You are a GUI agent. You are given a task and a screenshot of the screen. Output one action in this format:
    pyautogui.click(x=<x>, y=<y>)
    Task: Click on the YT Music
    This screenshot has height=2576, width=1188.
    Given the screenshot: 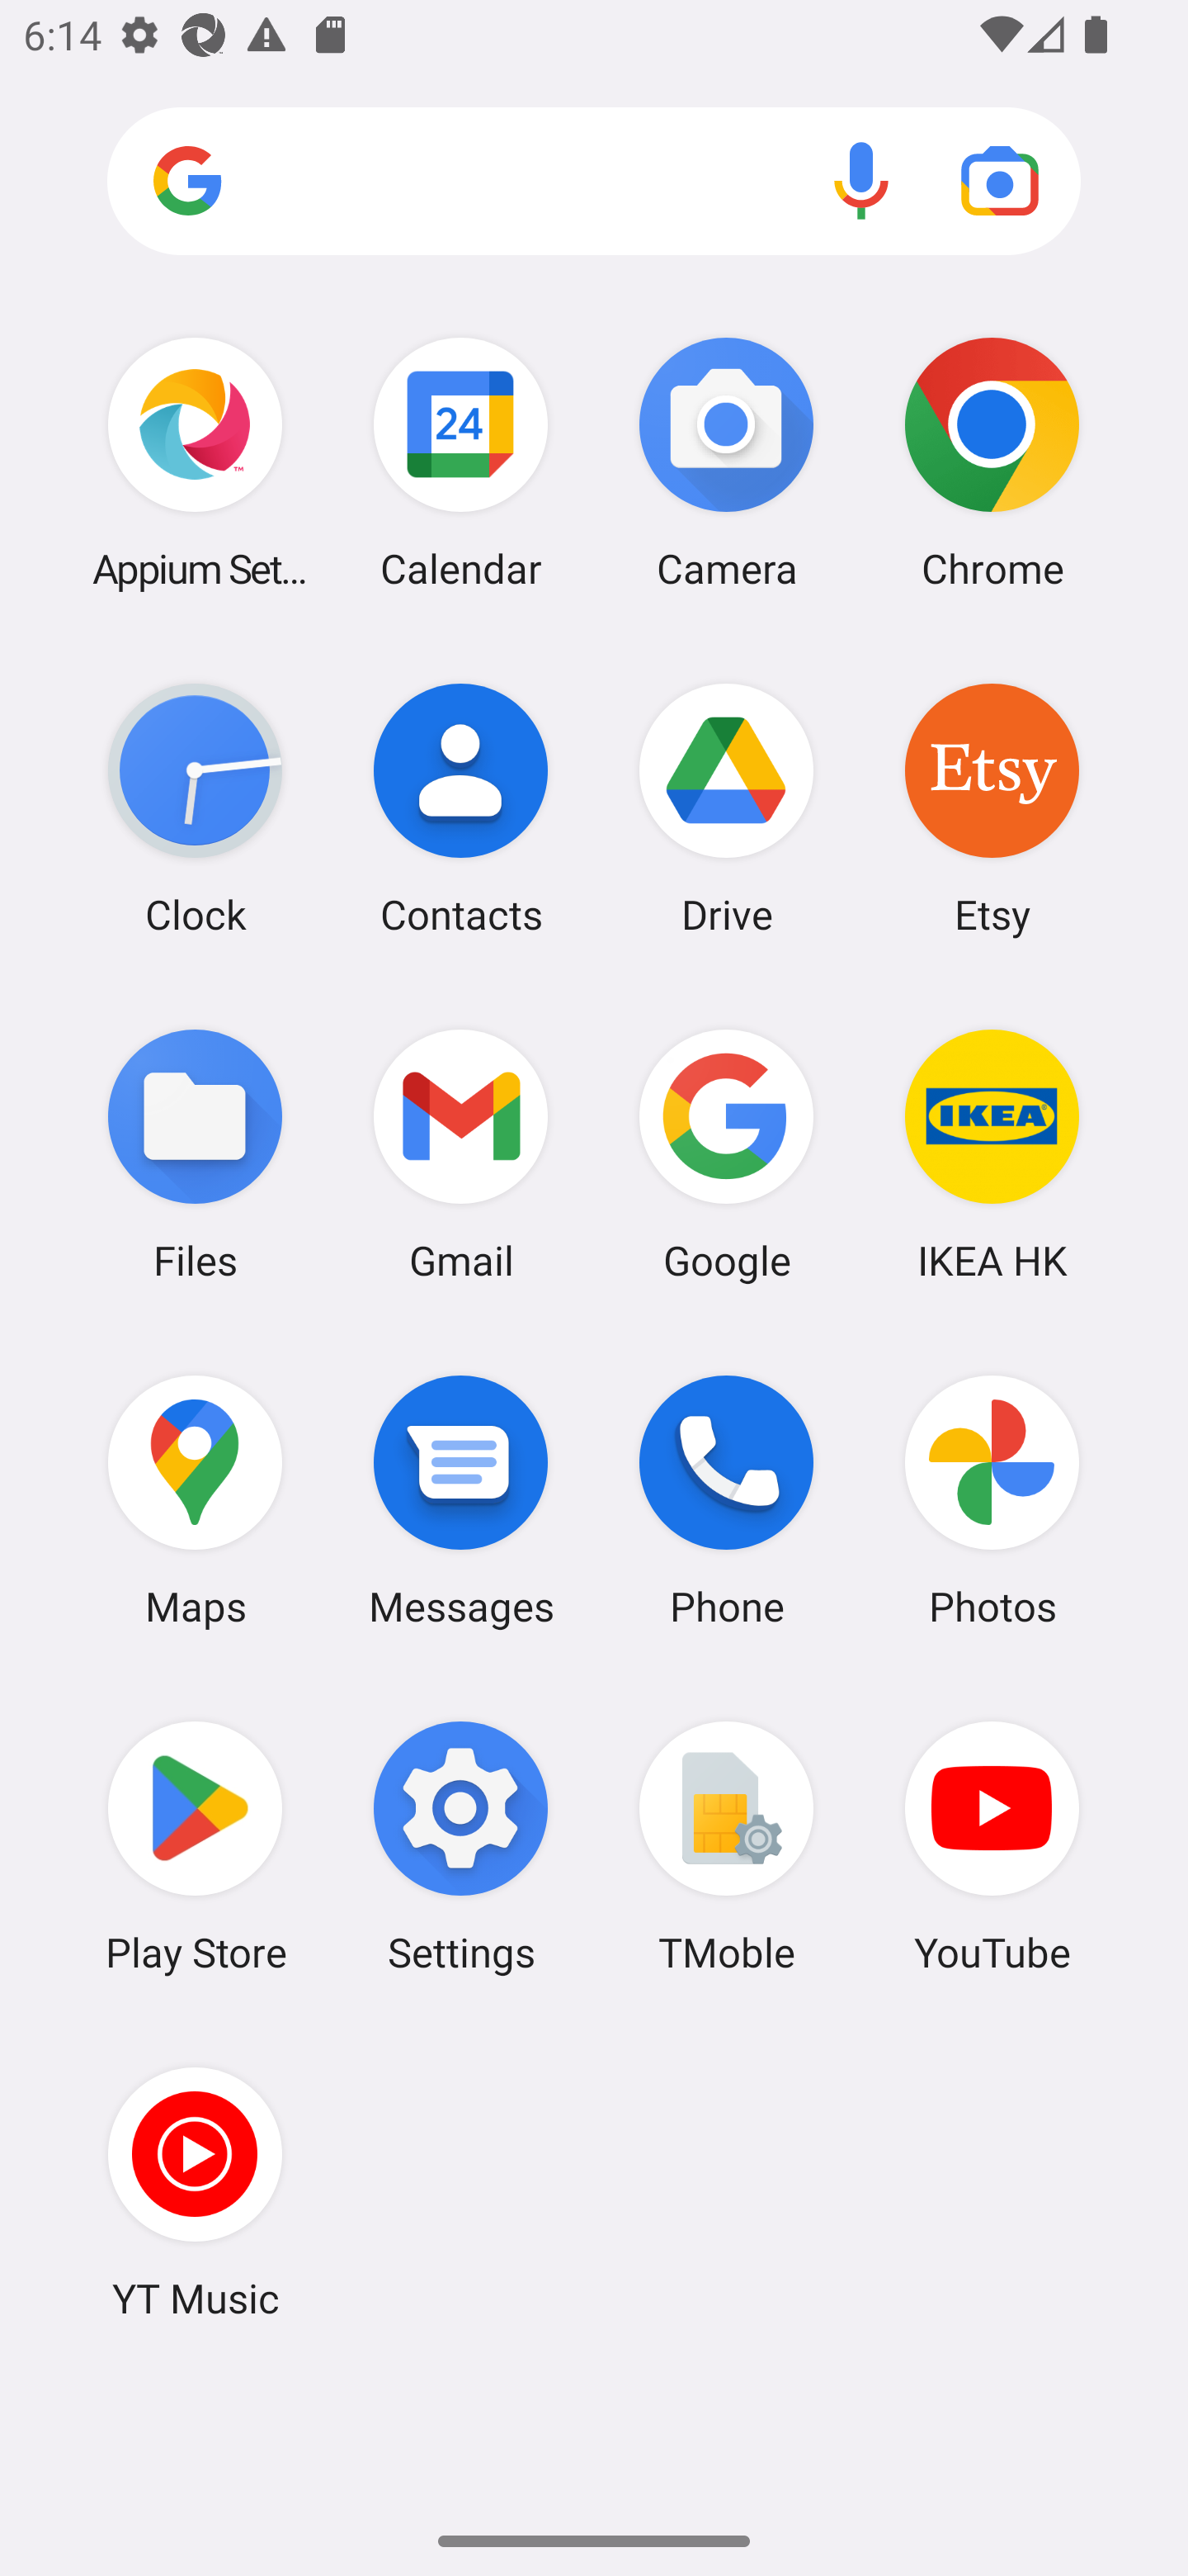 What is the action you would take?
    pyautogui.click(x=195, y=2192)
    